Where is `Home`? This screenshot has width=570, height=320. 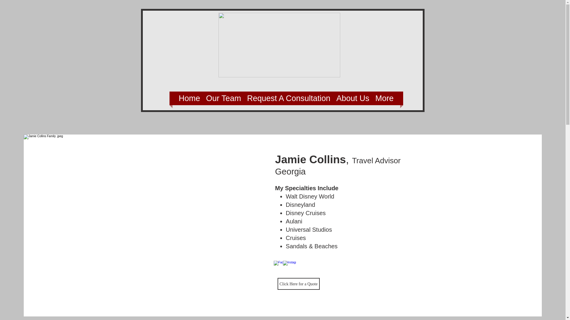
Home is located at coordinates (189, 98).